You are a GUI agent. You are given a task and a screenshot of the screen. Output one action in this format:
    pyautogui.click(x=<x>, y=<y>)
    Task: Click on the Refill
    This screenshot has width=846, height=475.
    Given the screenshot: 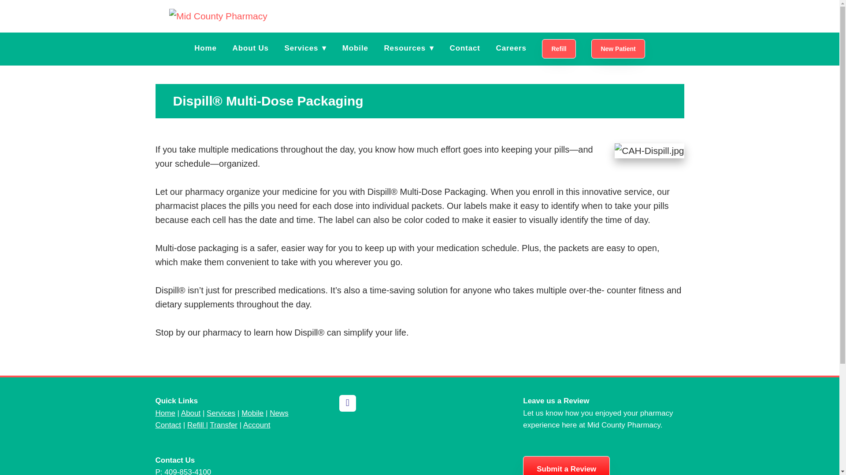 What is the action you would take?
    pyautogui.click(x=559, y=48)
    